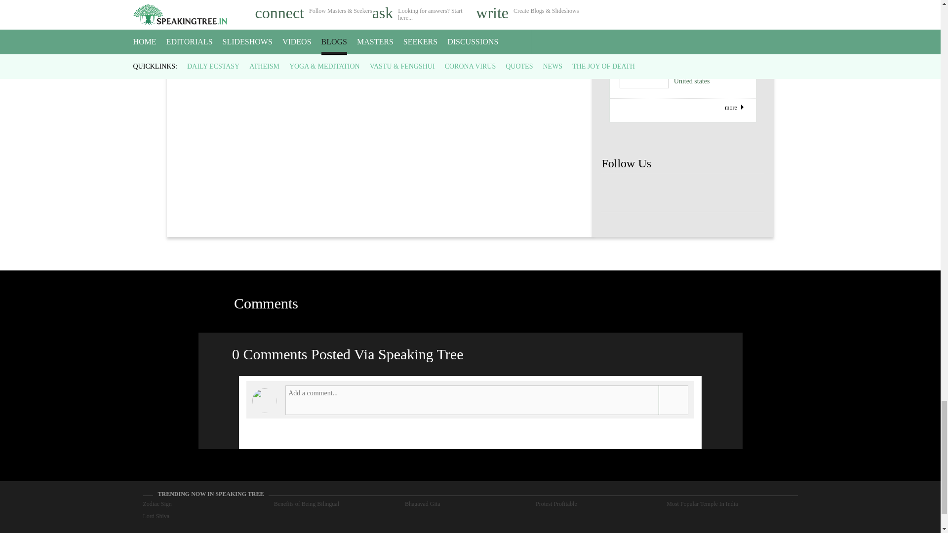  What do you see at coordinates (715, 192) in the screenshot?
I see `Speaking Tree FaceBook` at bounding box center [715, 192].